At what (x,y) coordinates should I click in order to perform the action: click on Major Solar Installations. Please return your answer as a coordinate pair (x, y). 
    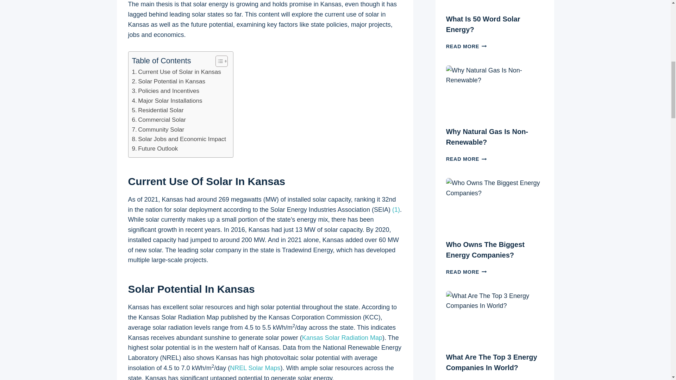
    Looking at the image, I should click on (167, 101).